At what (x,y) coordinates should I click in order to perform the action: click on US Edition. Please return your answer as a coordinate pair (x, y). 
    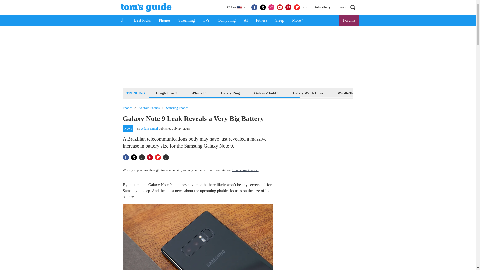
    Looking at the image, I should click on (235, 7).